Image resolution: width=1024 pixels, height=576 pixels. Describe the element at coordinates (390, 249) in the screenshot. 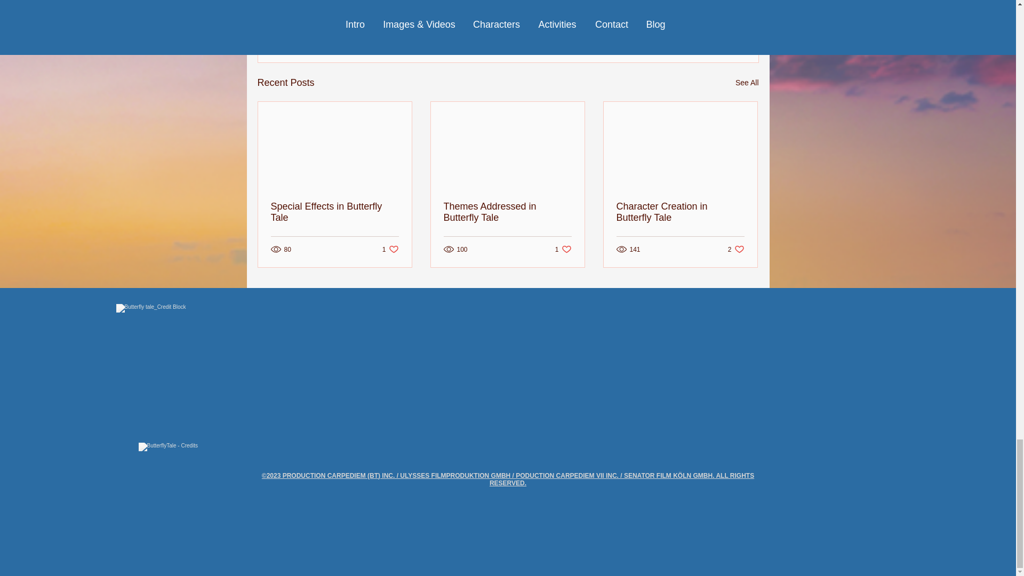

I see `Character Creation in Butterfly Tale` at that location.